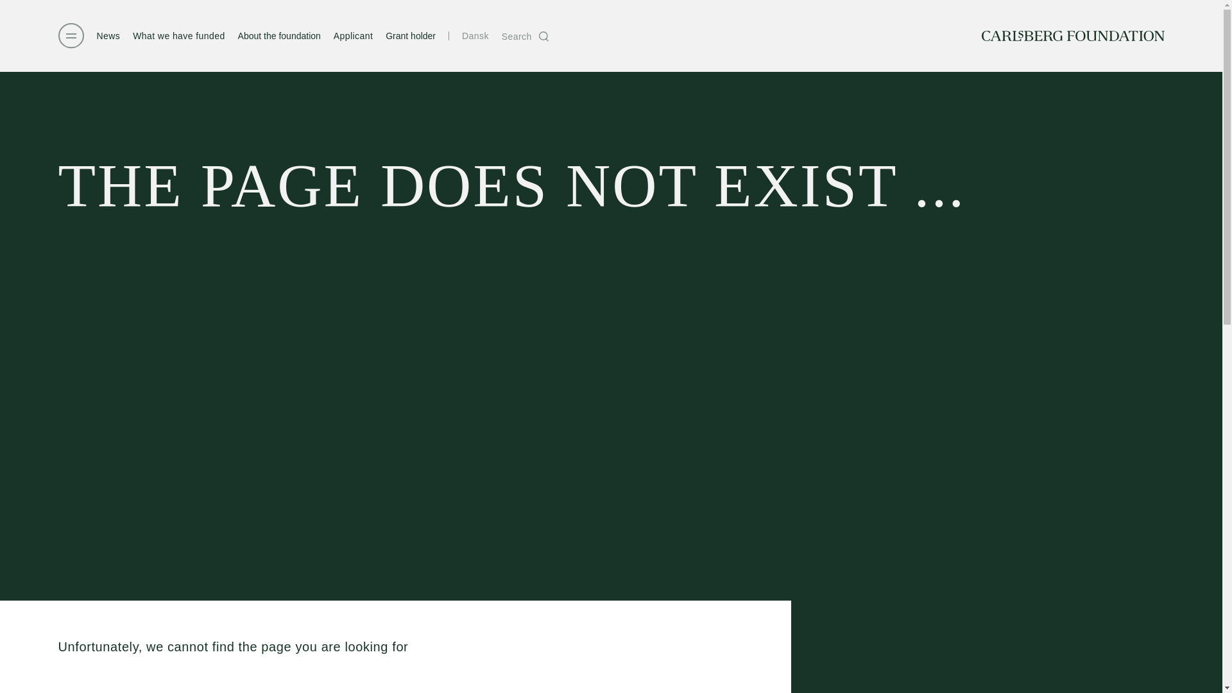 This screenshot has height=693, width=1232. Describe the element at coordinates (526, 36) in the screenshot. I see `Search` at that location.